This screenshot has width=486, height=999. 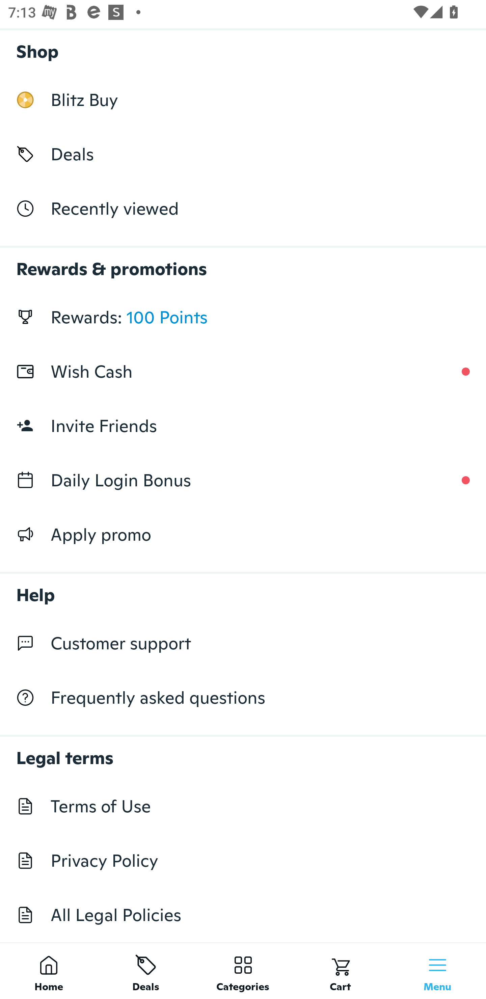 I want to click on Legal terms, so click(x=243, y=752).